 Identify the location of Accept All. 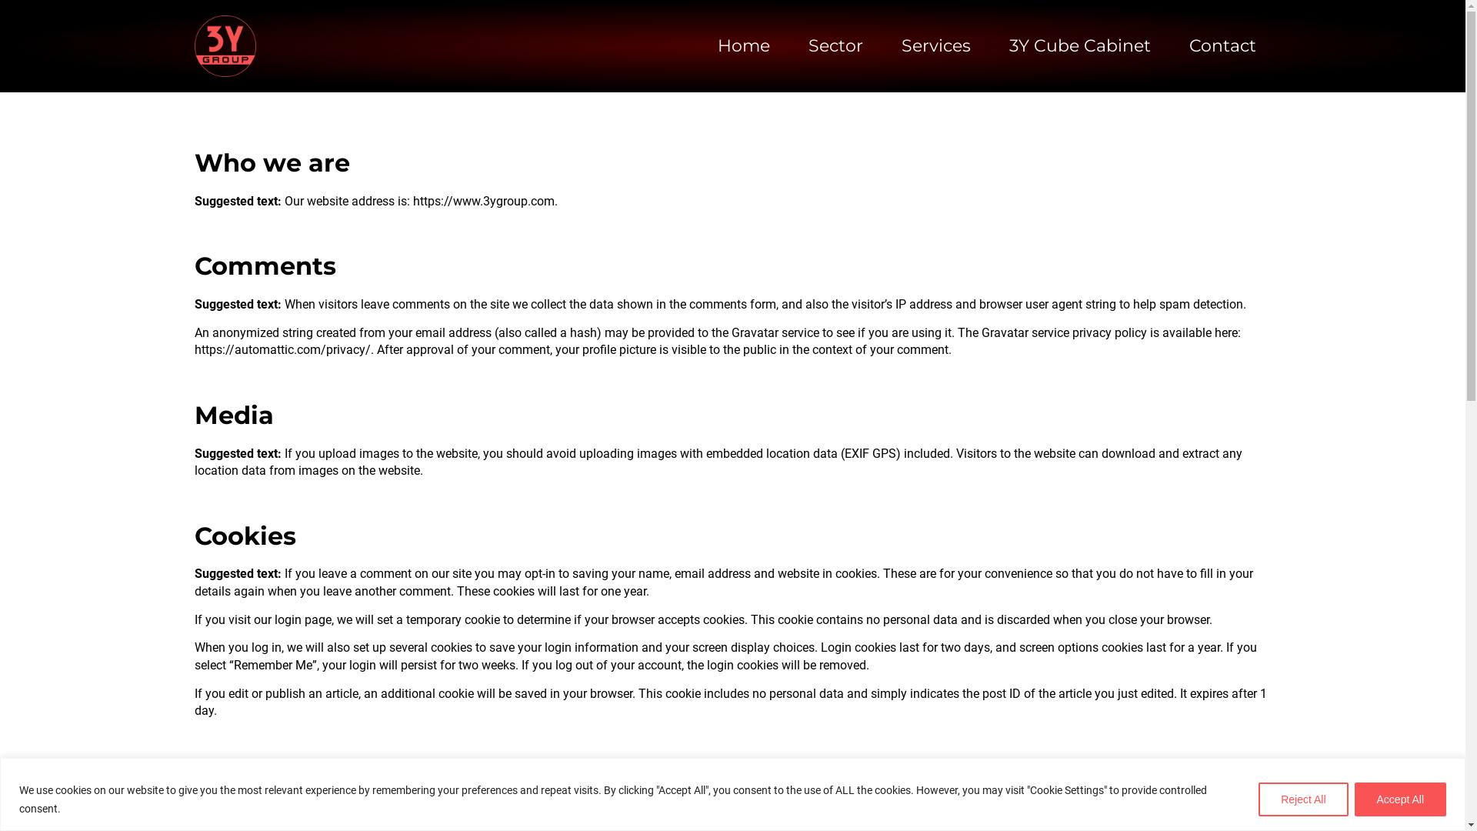
(1400, 799).